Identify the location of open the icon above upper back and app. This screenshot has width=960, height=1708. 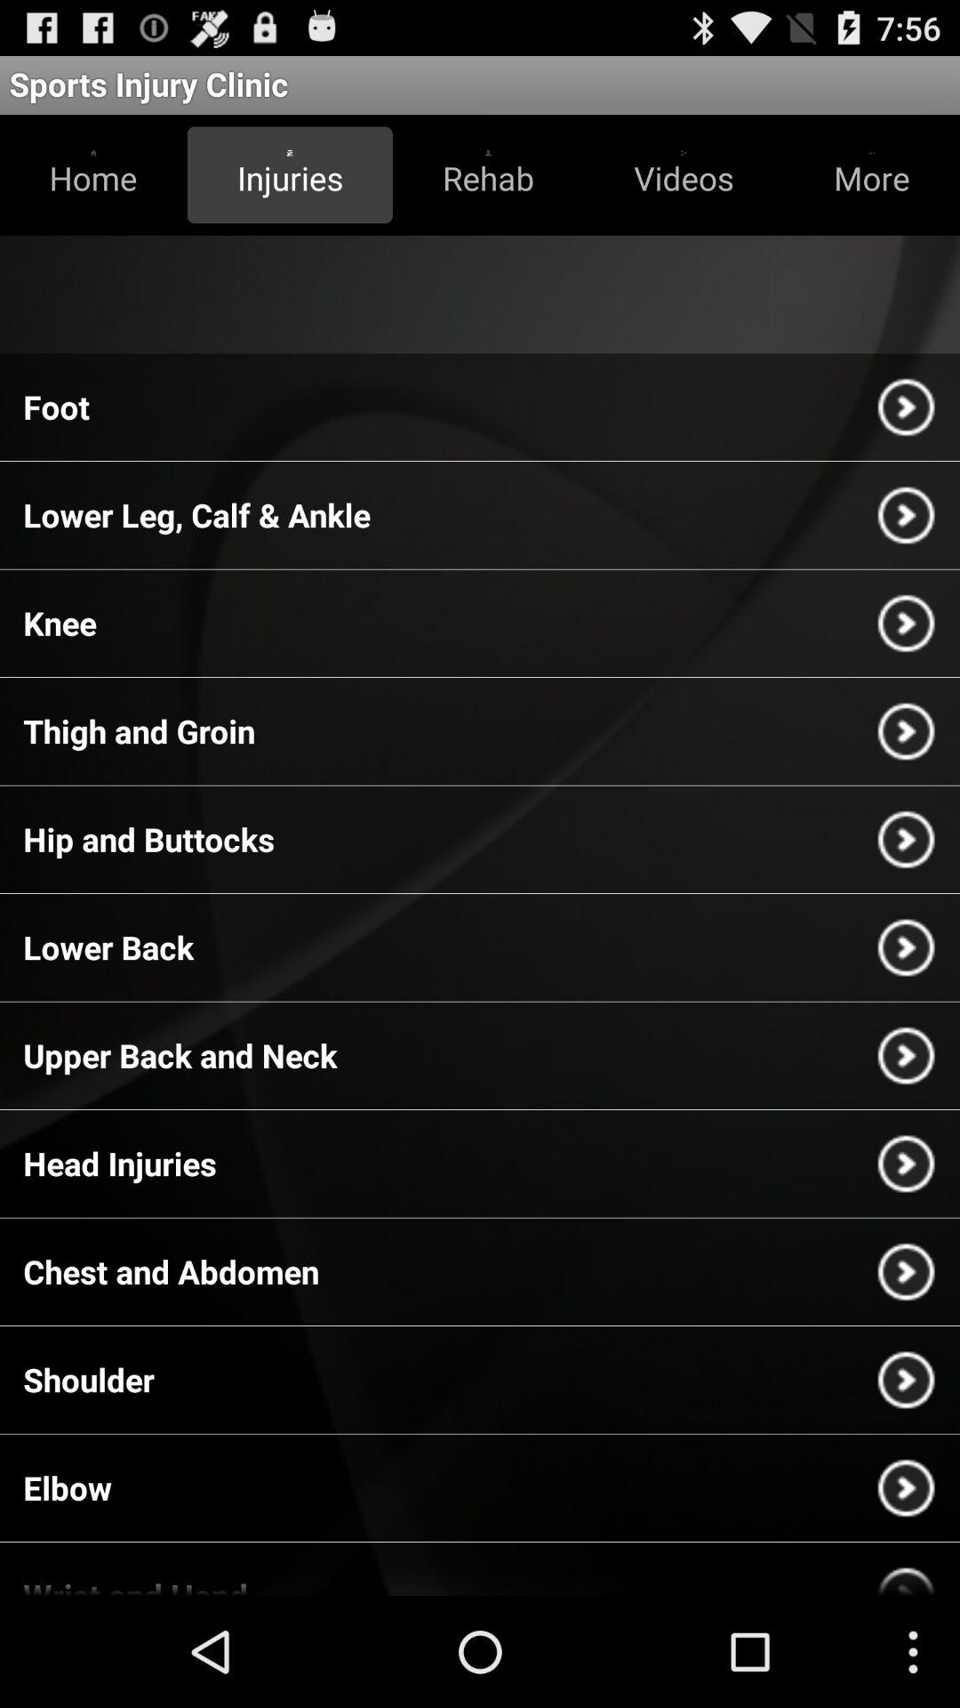
(108, 947).